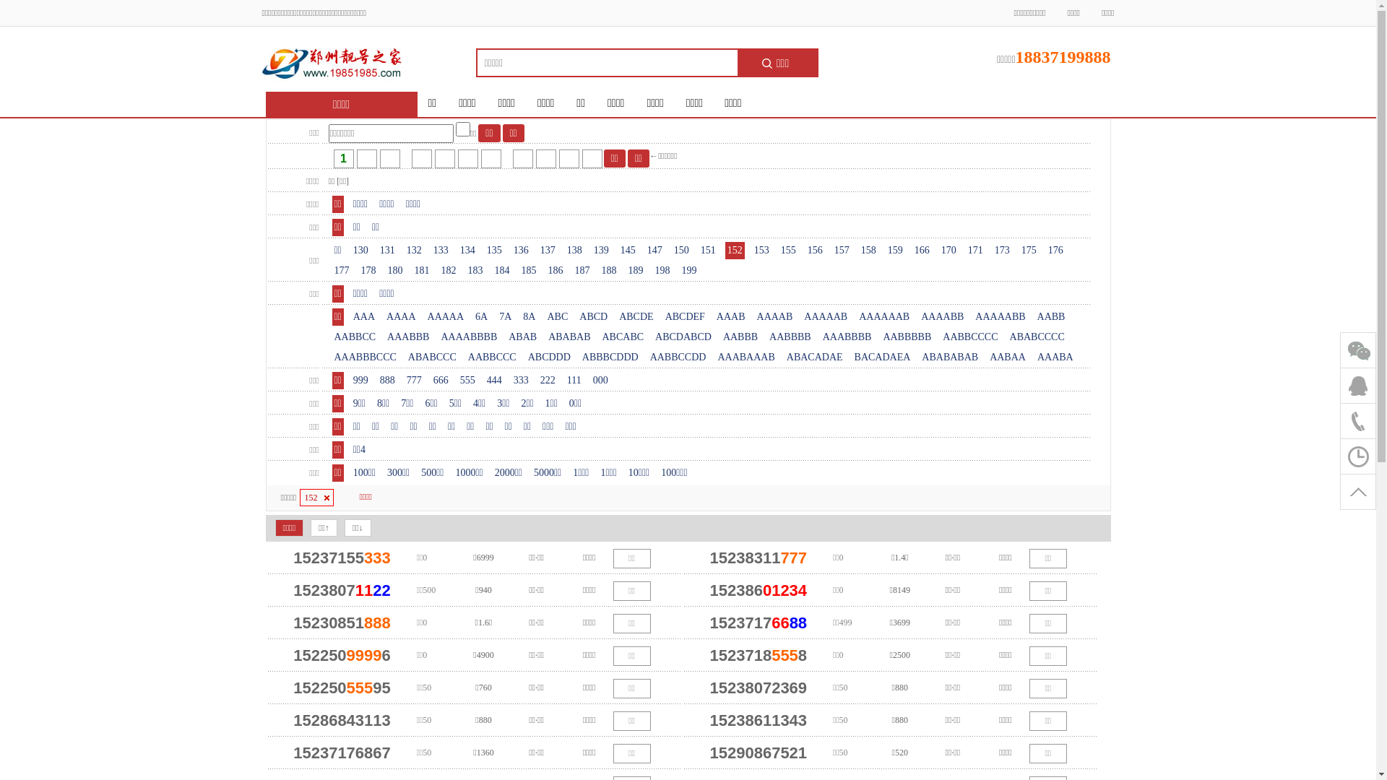  Describe the element at coordinates (366, 357) in the screenshot. I see `AAABBBCCC` at that location.